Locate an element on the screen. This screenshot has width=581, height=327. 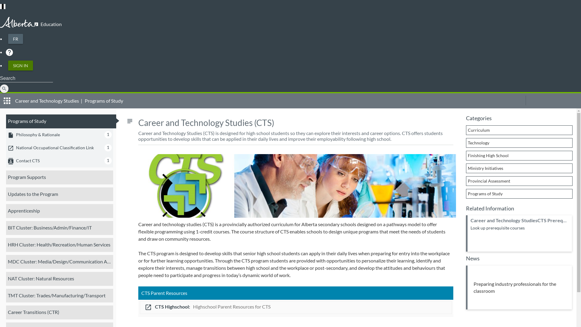
Career Transitions (CTR) is located at coordinates (60, 312).